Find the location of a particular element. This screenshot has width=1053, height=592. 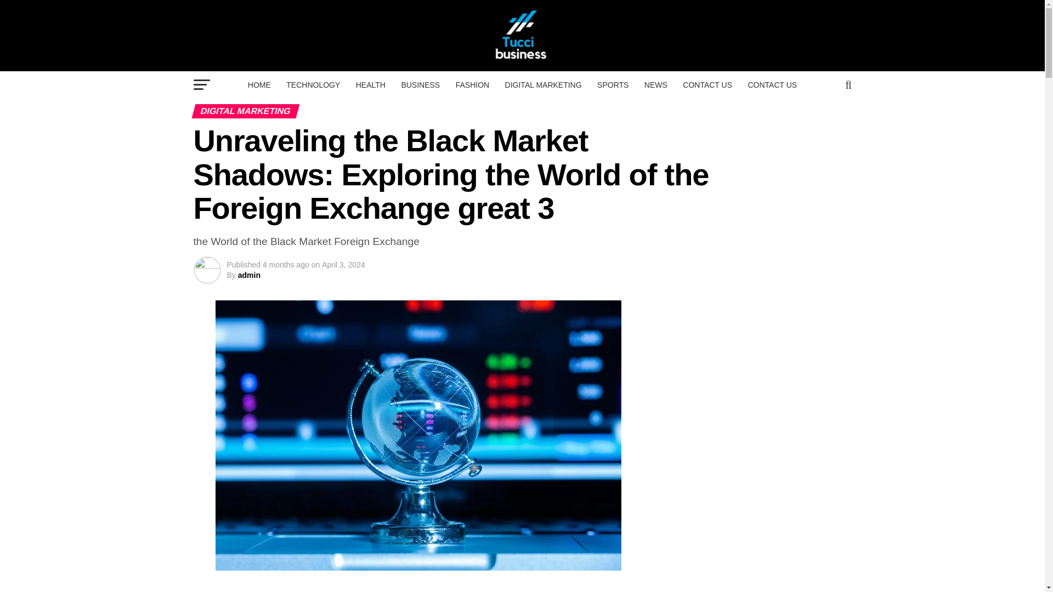

TECHNOLOGY is located at coordinates (313, 84).